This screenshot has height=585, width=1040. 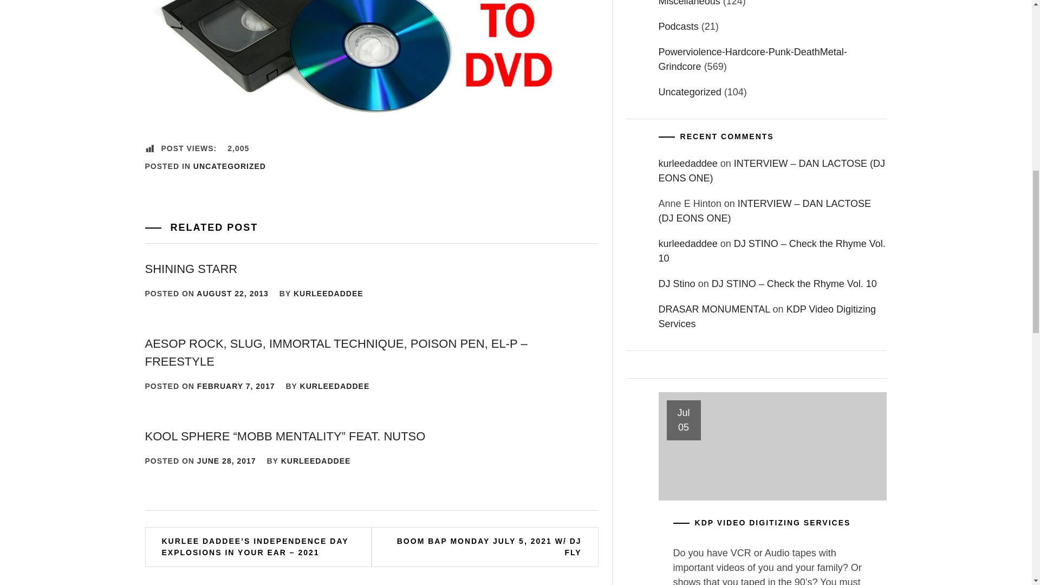 I want to click on AUGUST 22, 2013, so click(x=232, y=293).